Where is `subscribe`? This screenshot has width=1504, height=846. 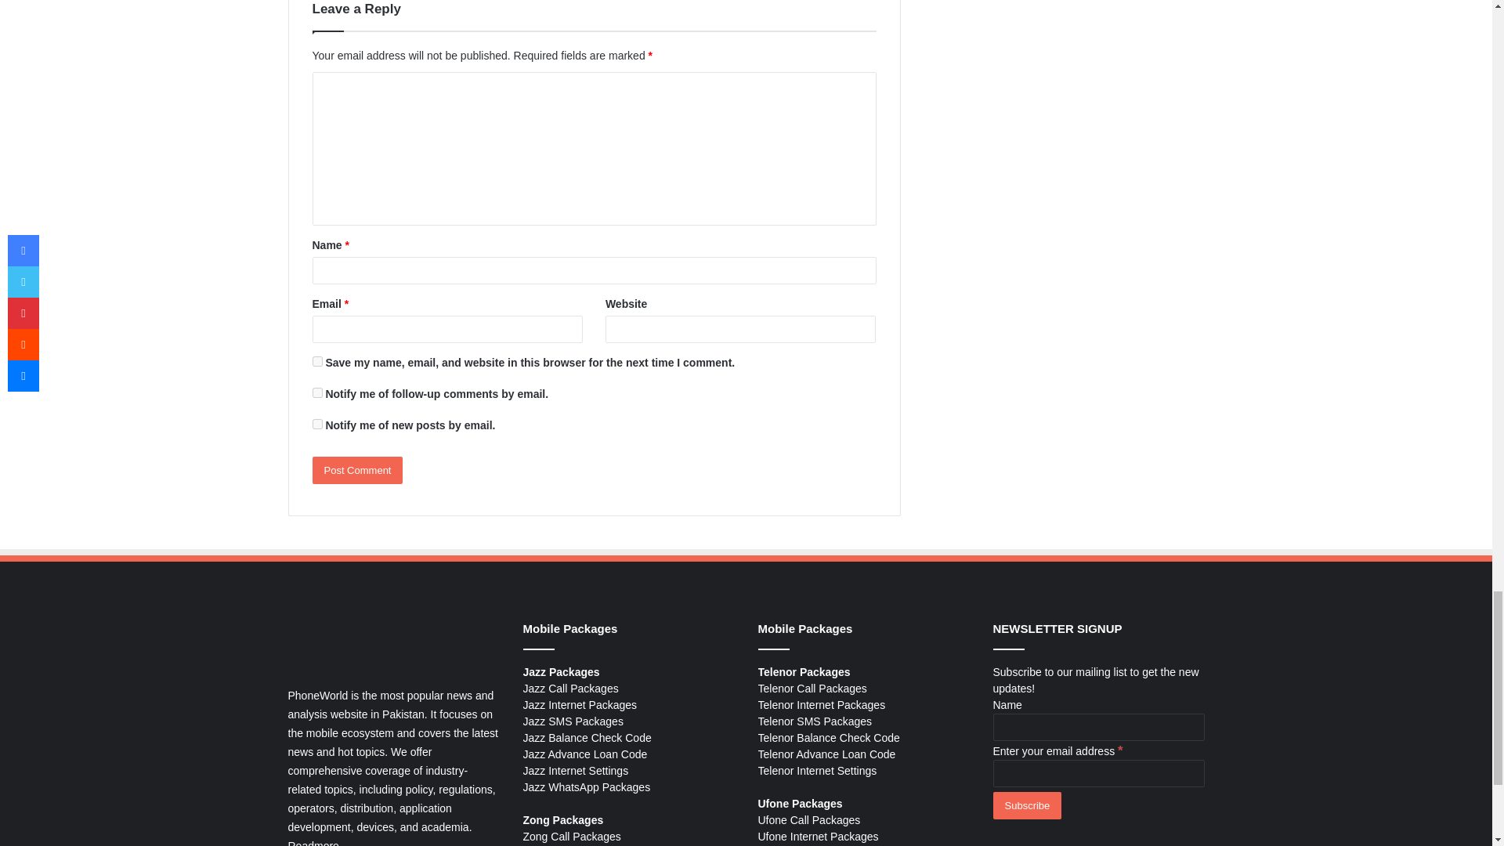 subscribe is located at coordinates (316, 392).